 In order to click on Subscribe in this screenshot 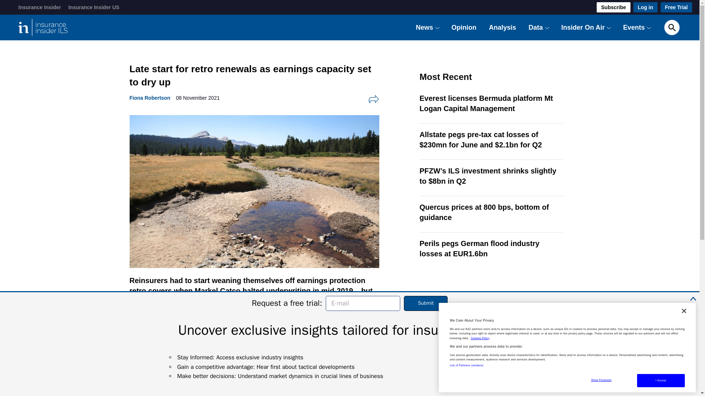, I will do `click(613, 7)`.